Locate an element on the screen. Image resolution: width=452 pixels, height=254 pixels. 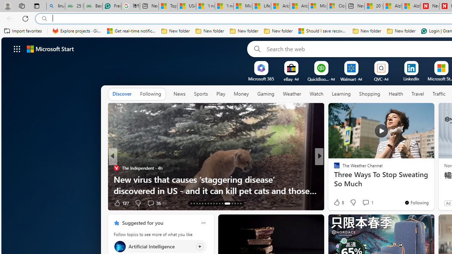
Artificial Intelligence is located at coordinates (119, 246).